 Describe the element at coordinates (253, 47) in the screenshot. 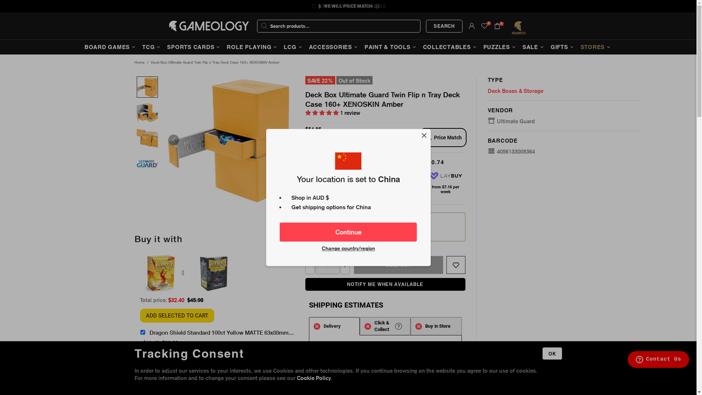

I see `ROLE PLAYING` at that location.